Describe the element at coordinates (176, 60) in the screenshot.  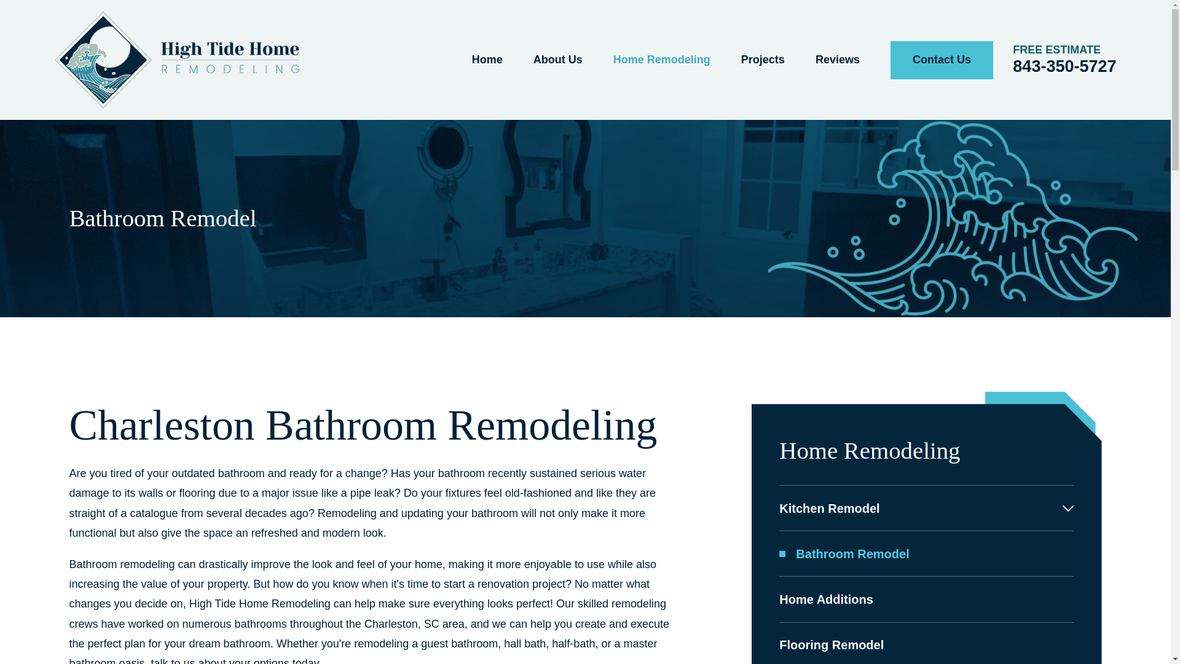
I see `Home` at that location.